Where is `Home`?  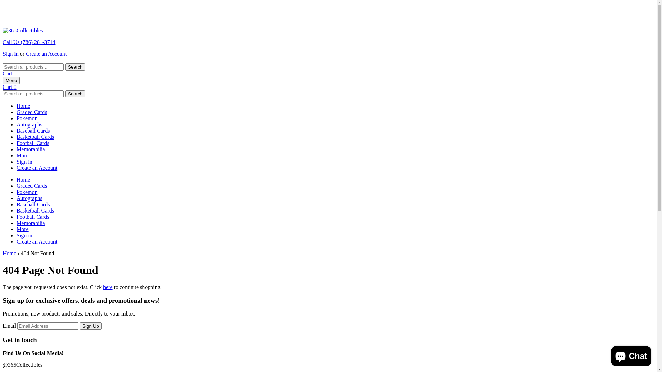 Home is located at coordinates (23, 180).